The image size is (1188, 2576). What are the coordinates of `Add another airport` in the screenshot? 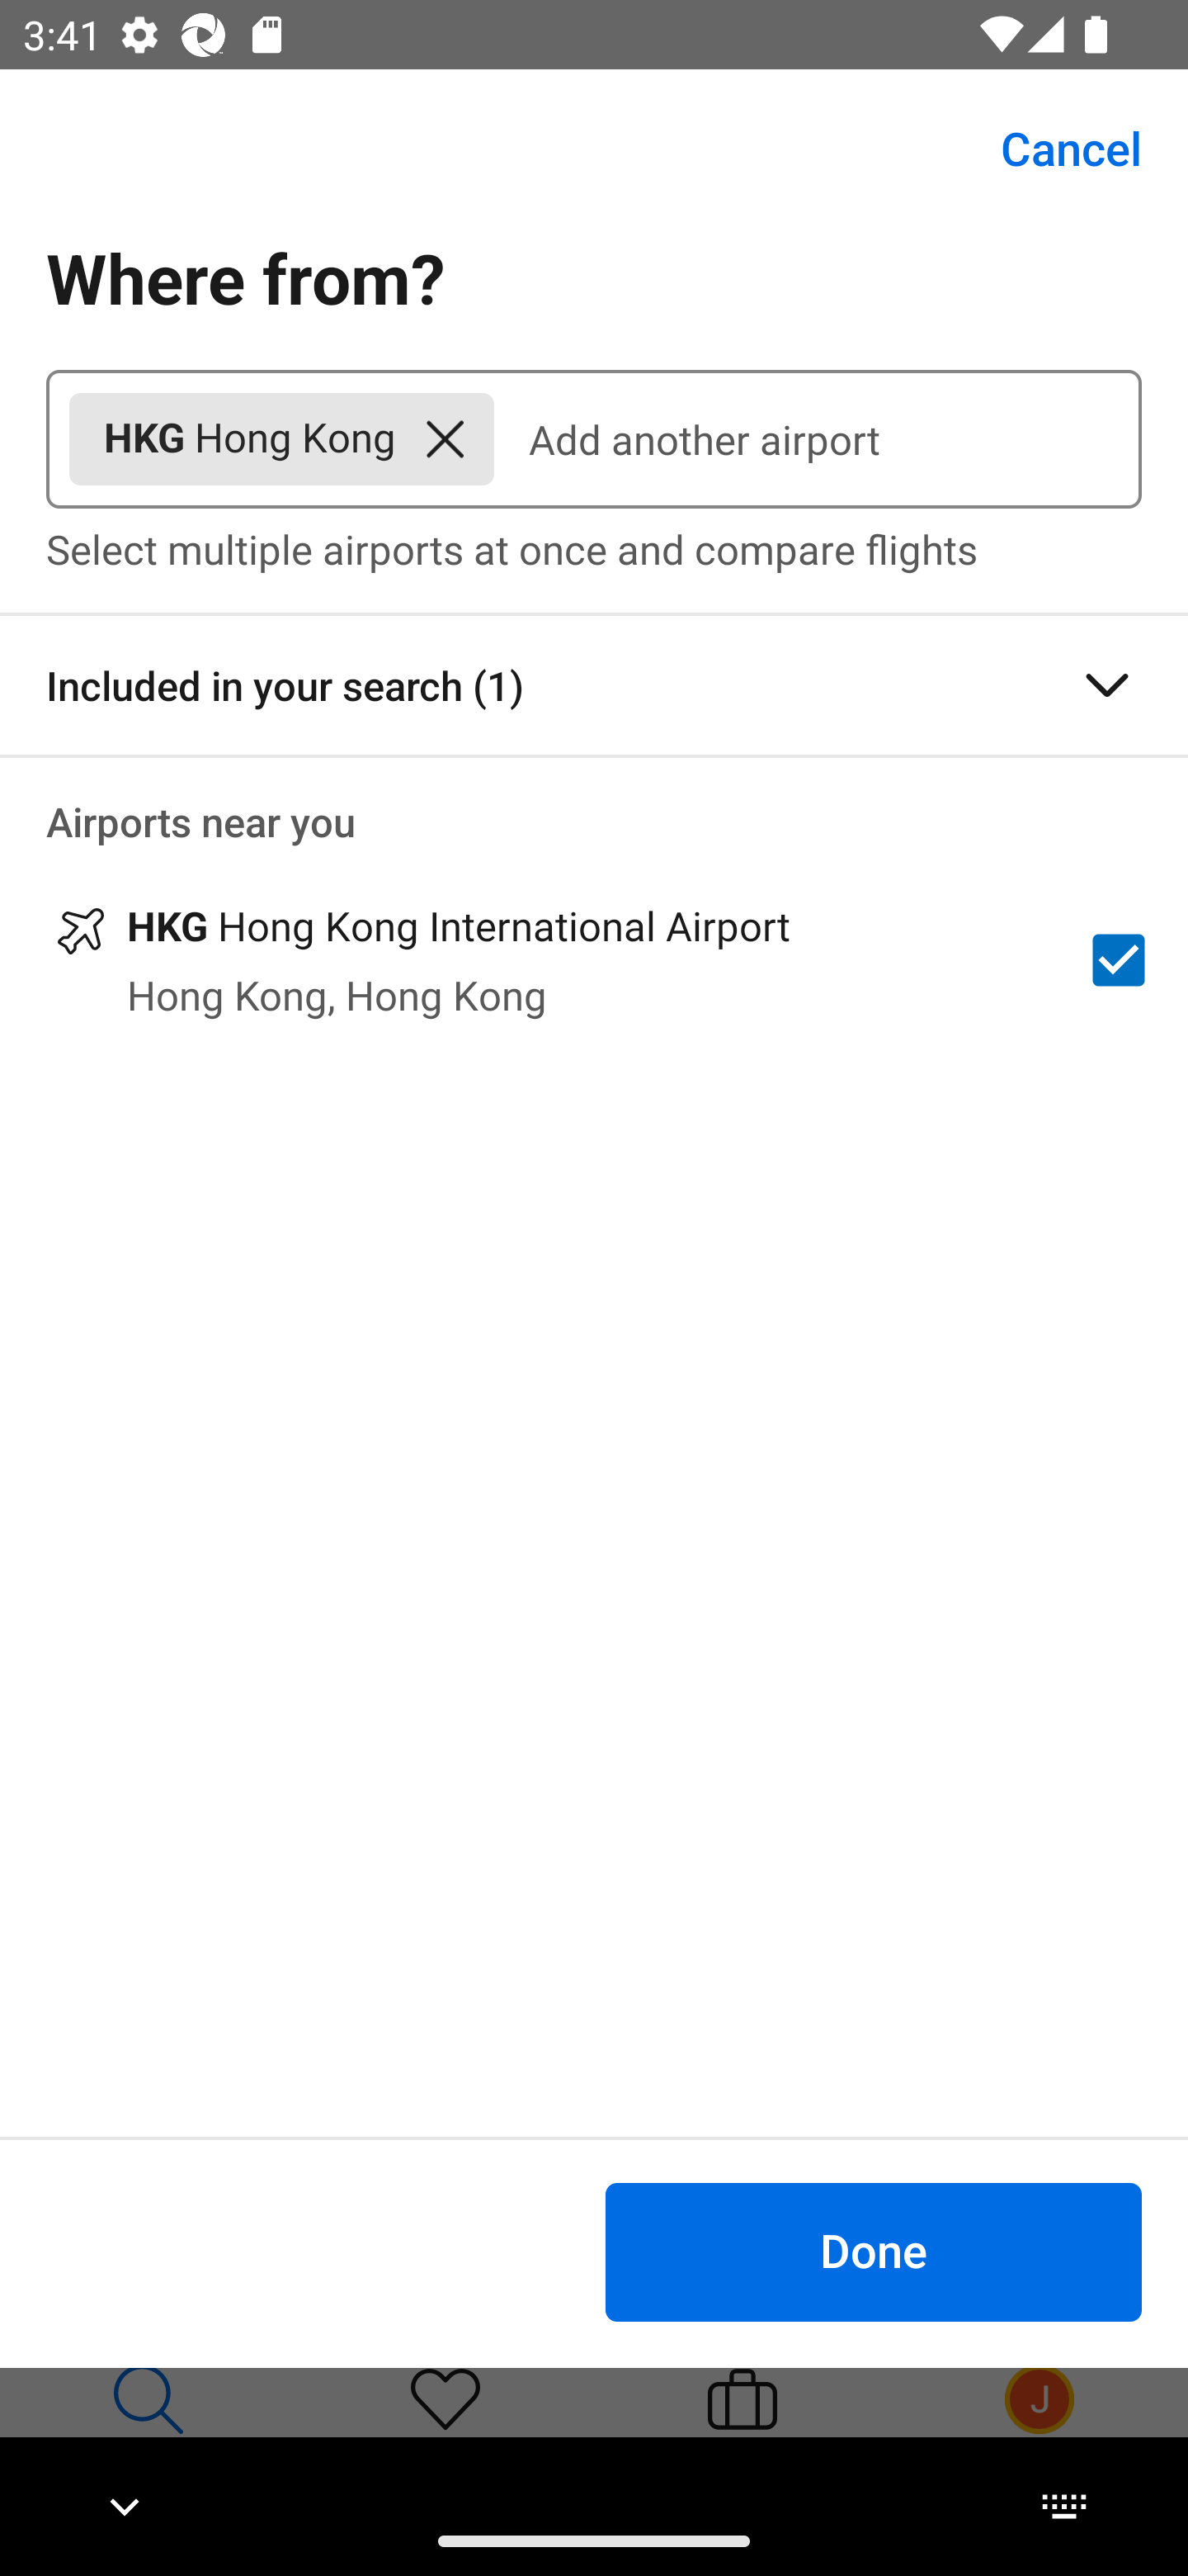 It's located at (818, 439).